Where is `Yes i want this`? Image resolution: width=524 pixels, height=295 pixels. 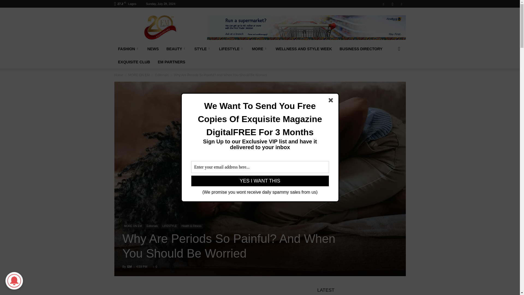 Yes i want this is located at coordinates (260, 181).